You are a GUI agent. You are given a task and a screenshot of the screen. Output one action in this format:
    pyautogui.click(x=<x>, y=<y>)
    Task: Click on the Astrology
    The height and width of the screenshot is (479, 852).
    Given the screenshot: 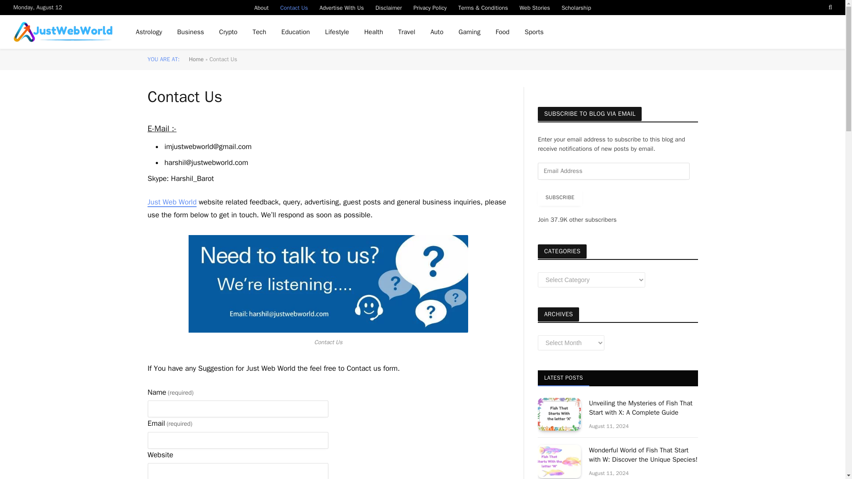 What is the action you would take?
    pyautogui.click(x=149, y=32)
    